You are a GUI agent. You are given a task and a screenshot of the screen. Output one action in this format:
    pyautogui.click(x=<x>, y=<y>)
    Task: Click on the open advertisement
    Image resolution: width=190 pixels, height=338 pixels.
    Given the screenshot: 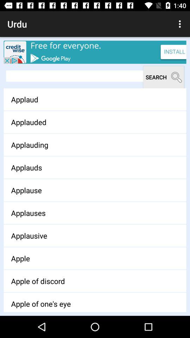 What is the action you would take?
    pyautogui.click(x=95, y=52)
    